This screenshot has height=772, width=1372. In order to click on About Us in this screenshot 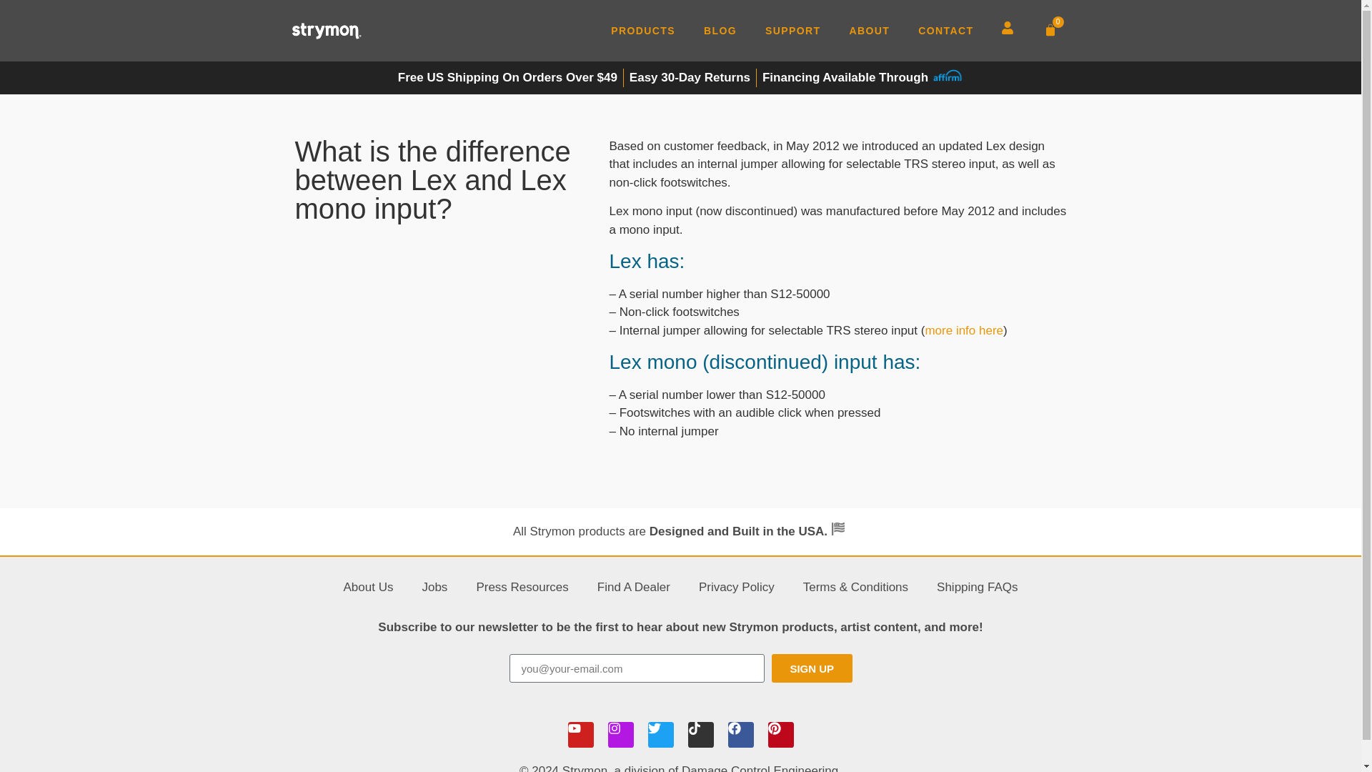, I will do `click(368, 588)`.